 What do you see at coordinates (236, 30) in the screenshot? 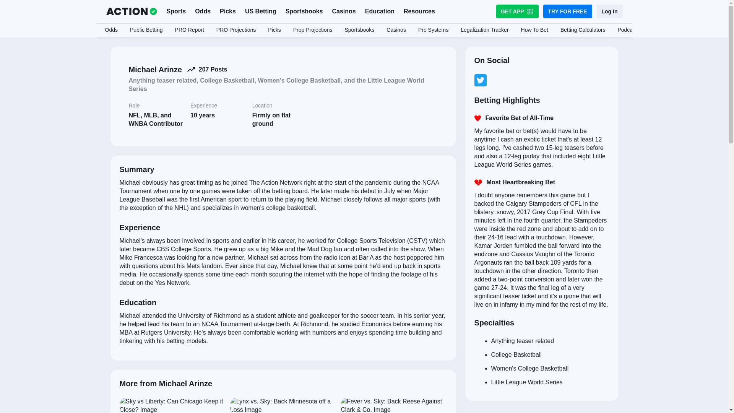
I see `PRO Projections` at bounding box center [236, 30].